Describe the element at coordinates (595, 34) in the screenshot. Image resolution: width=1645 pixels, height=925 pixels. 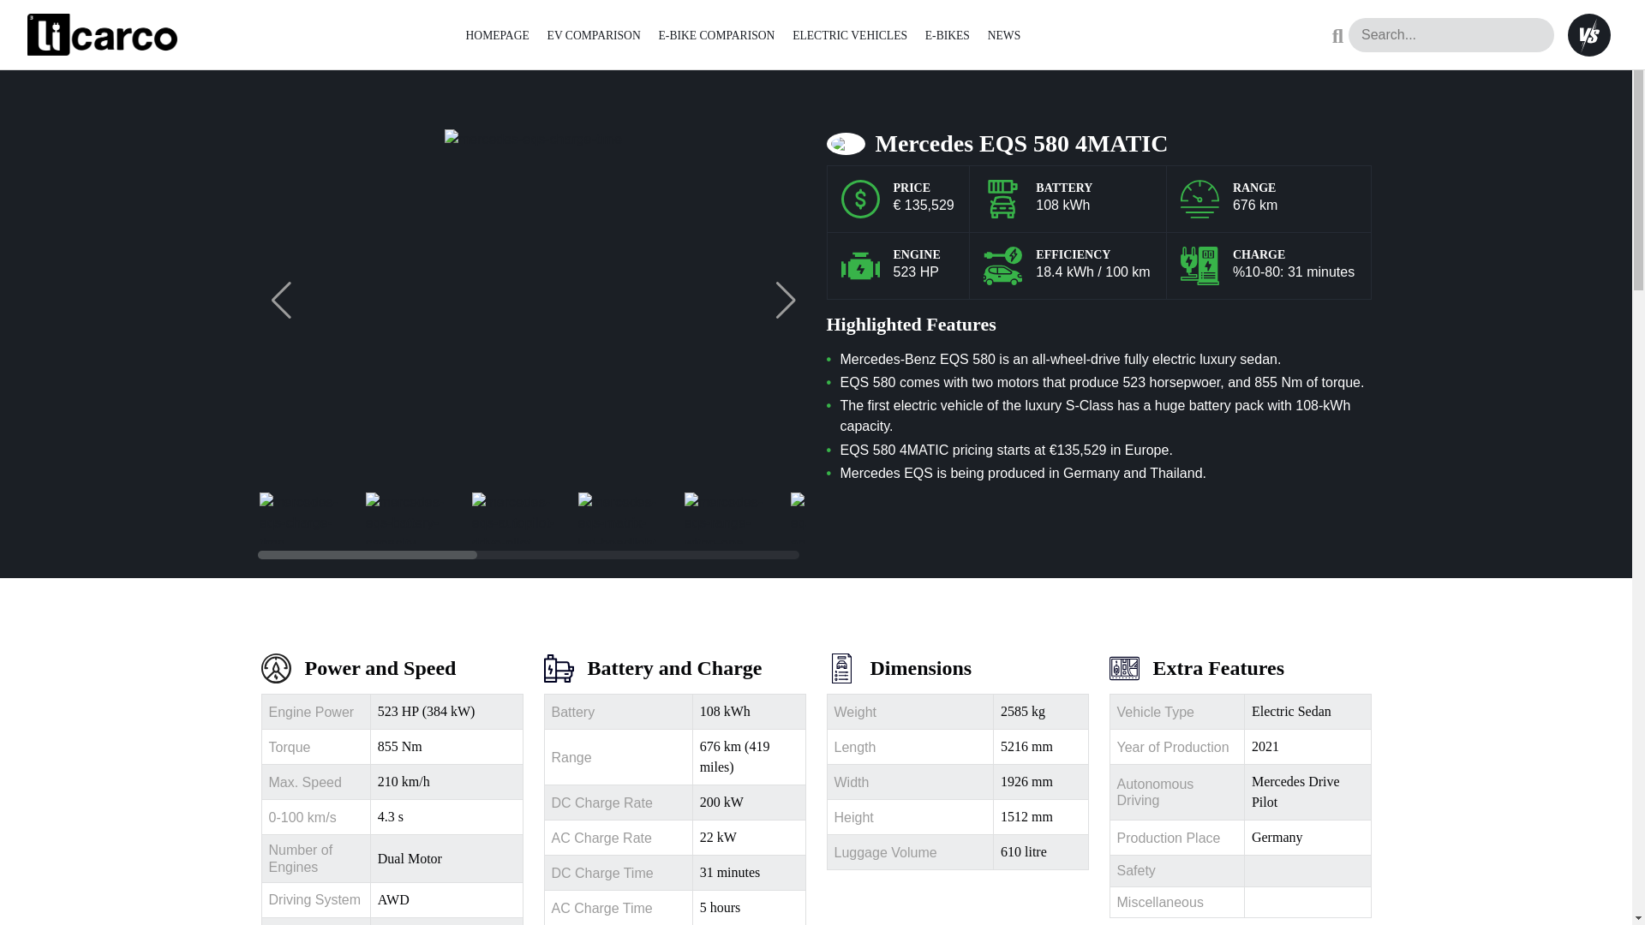
I see `EV COMPARISON` at that location.